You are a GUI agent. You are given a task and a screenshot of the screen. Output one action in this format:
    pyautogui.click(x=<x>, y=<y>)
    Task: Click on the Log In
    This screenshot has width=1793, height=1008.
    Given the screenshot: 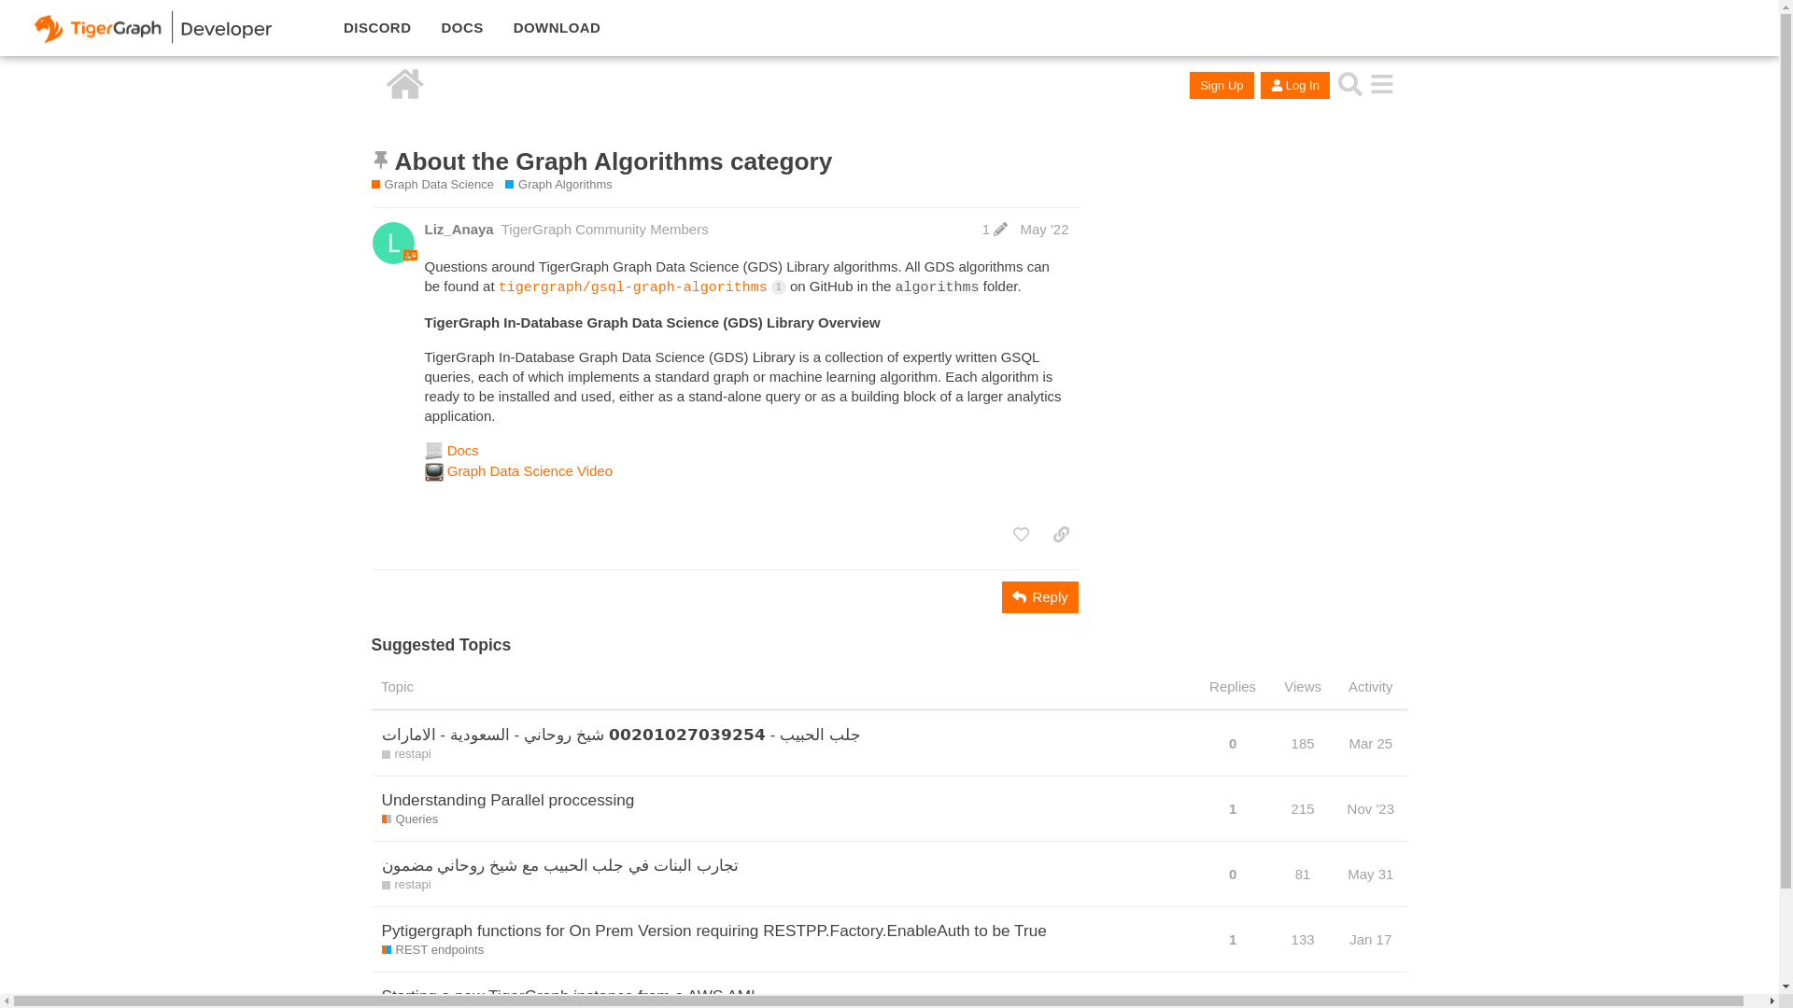 What is the action you would take?
    pyautogui.click(x=1294, y=84)
    